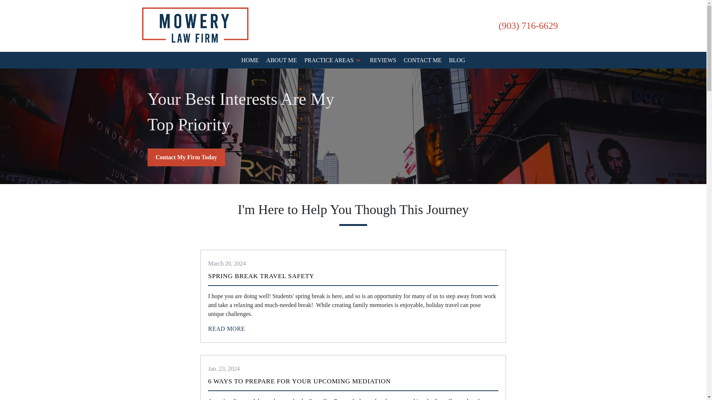 This screenshot has width=712, height=400. I want to click on 6 WAYS TO PREPARE FOR YOUR UPCOMING MEDIATION, so click(299, 381).